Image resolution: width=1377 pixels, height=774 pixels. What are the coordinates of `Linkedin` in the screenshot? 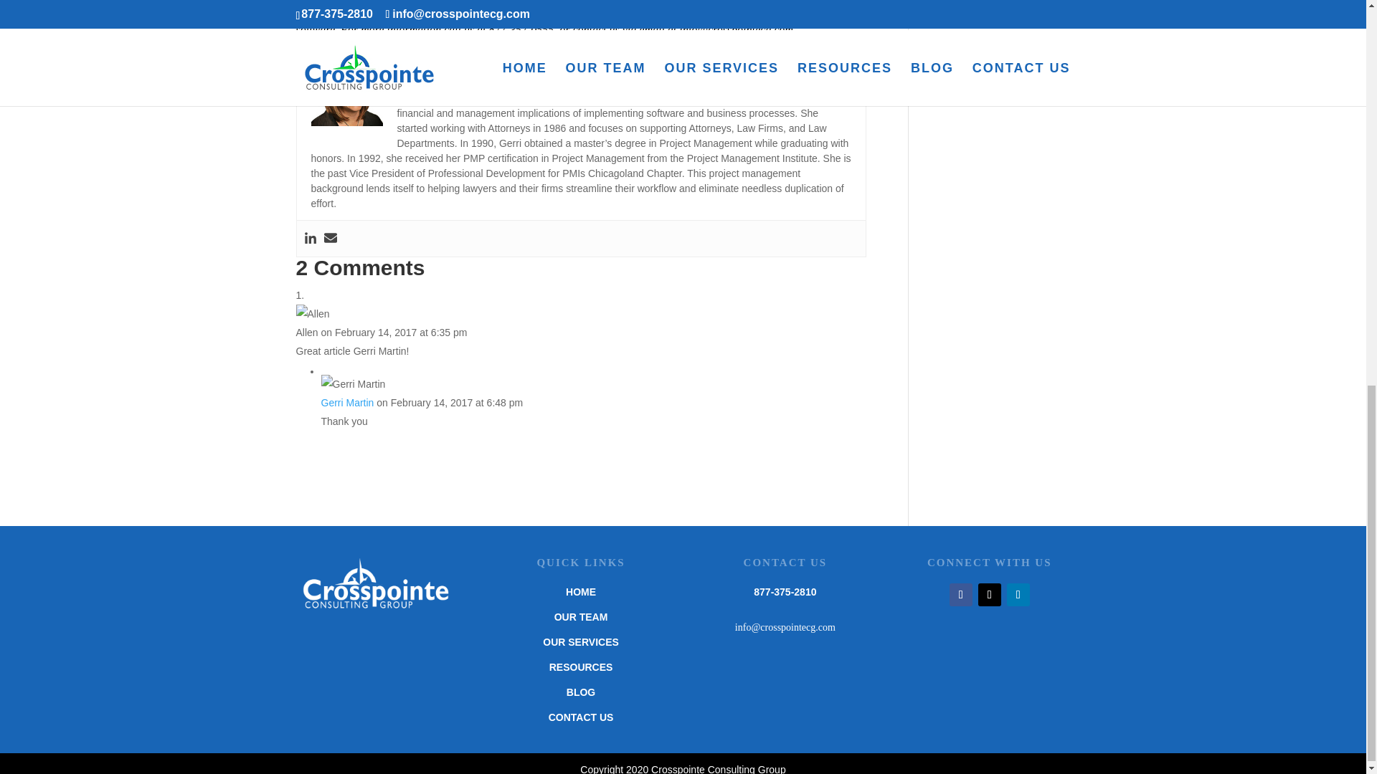 It's located at (310, 238).